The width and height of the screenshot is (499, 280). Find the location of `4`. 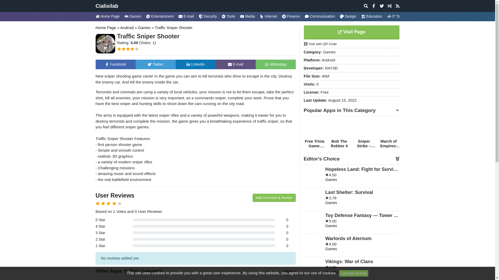

4 is located at coordinates (132, 49).